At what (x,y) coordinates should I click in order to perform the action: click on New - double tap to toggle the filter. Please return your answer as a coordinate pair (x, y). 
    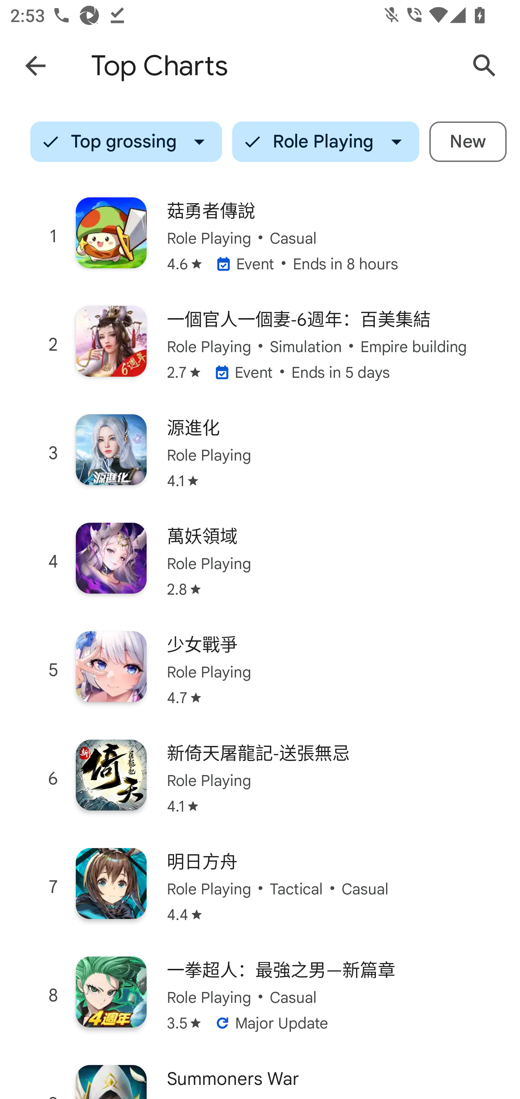
    Looking at the image, I should click on (468, 142).